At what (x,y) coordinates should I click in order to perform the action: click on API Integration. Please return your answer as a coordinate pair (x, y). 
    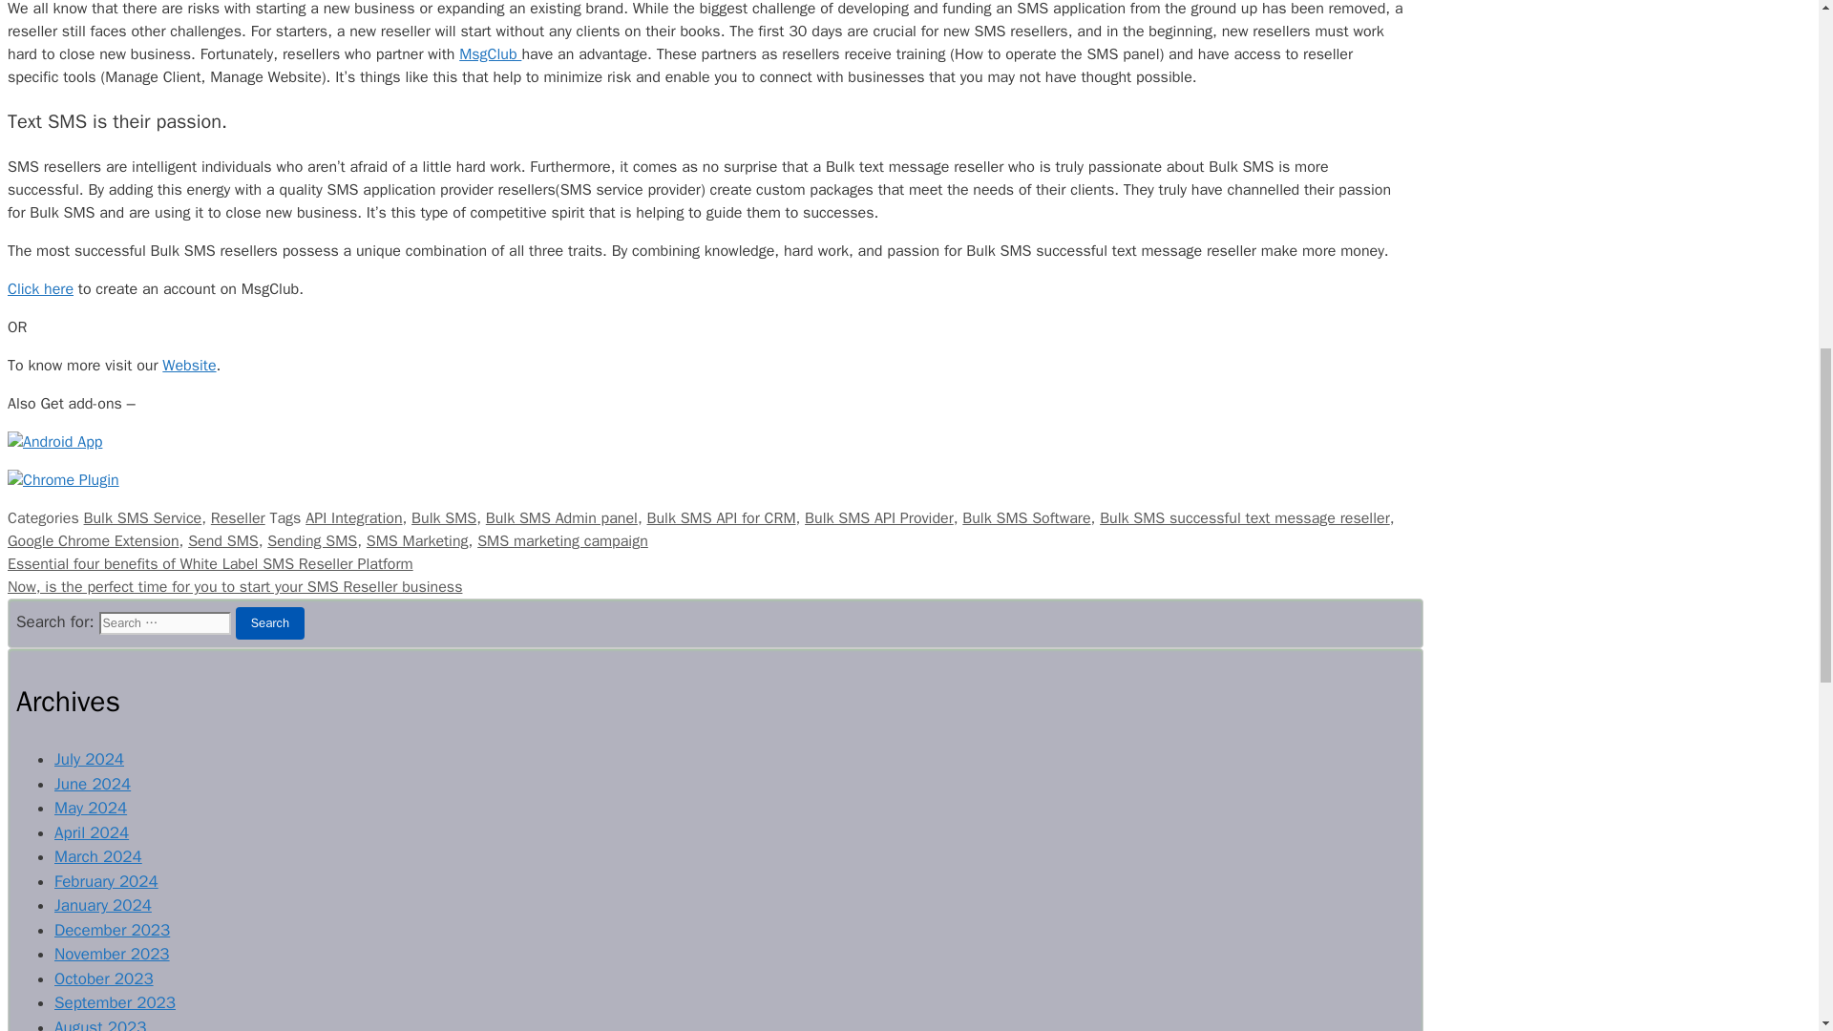
    Looking at the image, I should click on (353, 517).